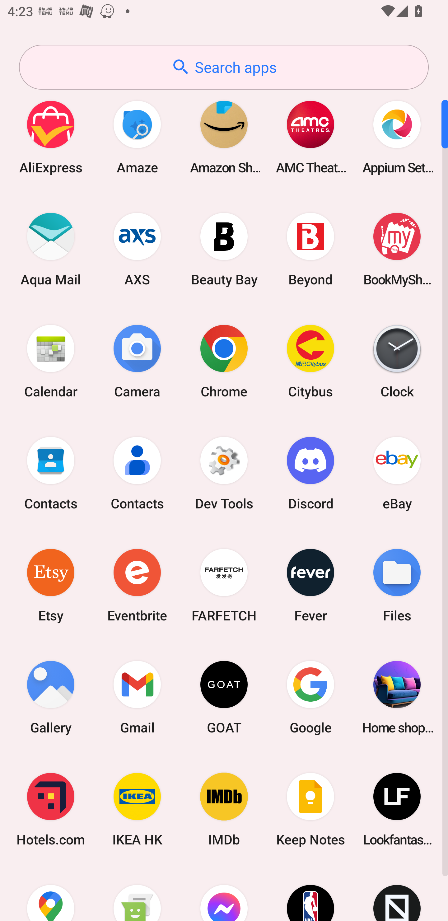  I want to click on Appium Settings, so click(397, 137).